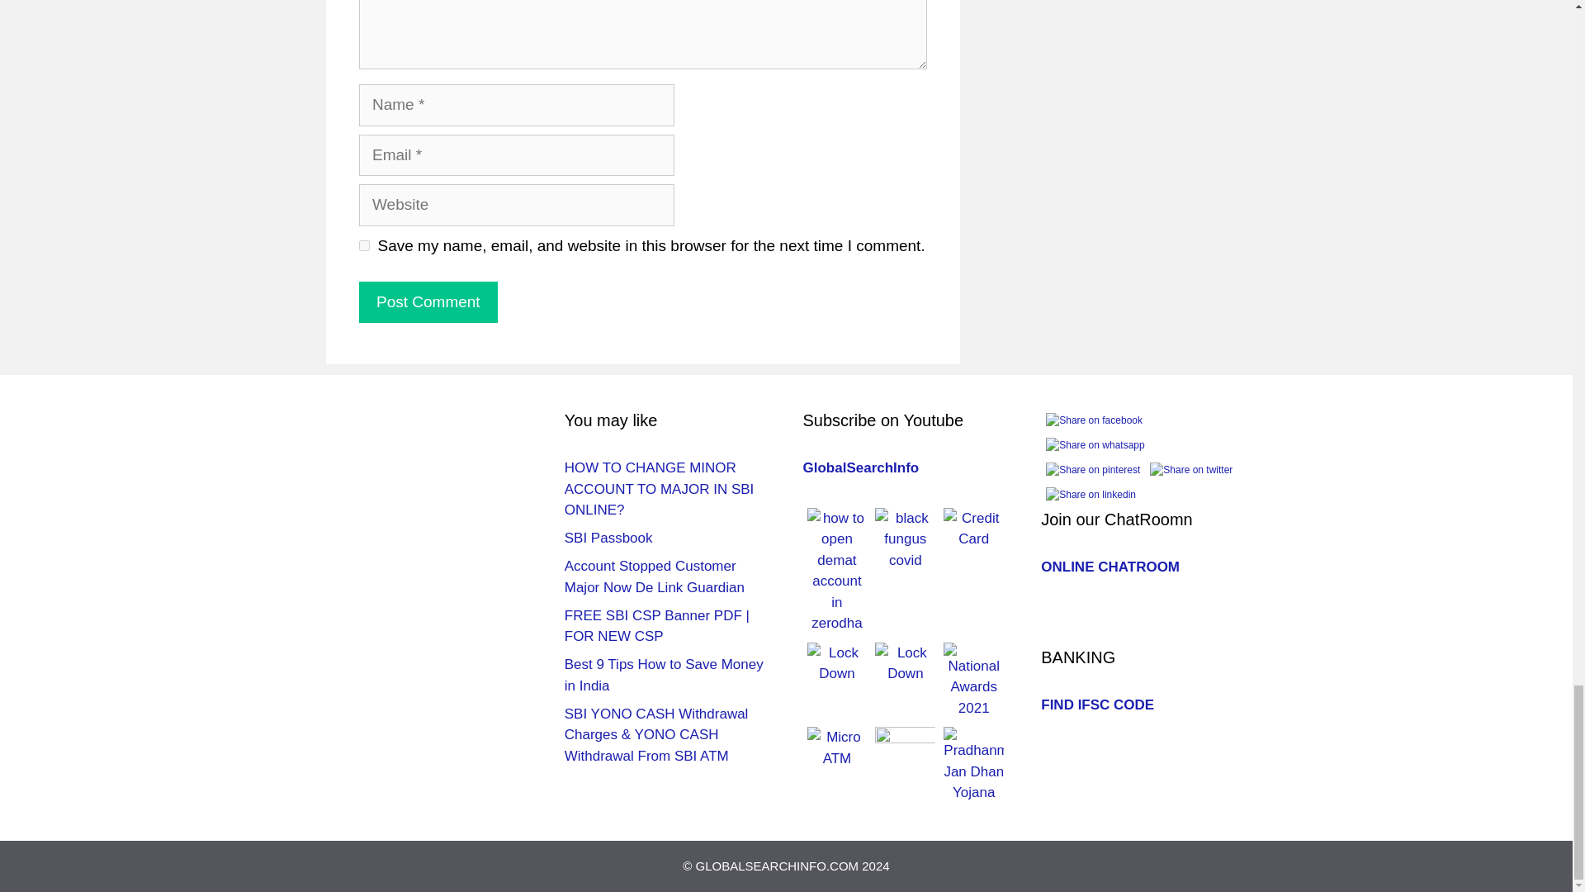  Describe the element at coordinates (428, 302) in the screenshot. I see `Post Comment` at that location.